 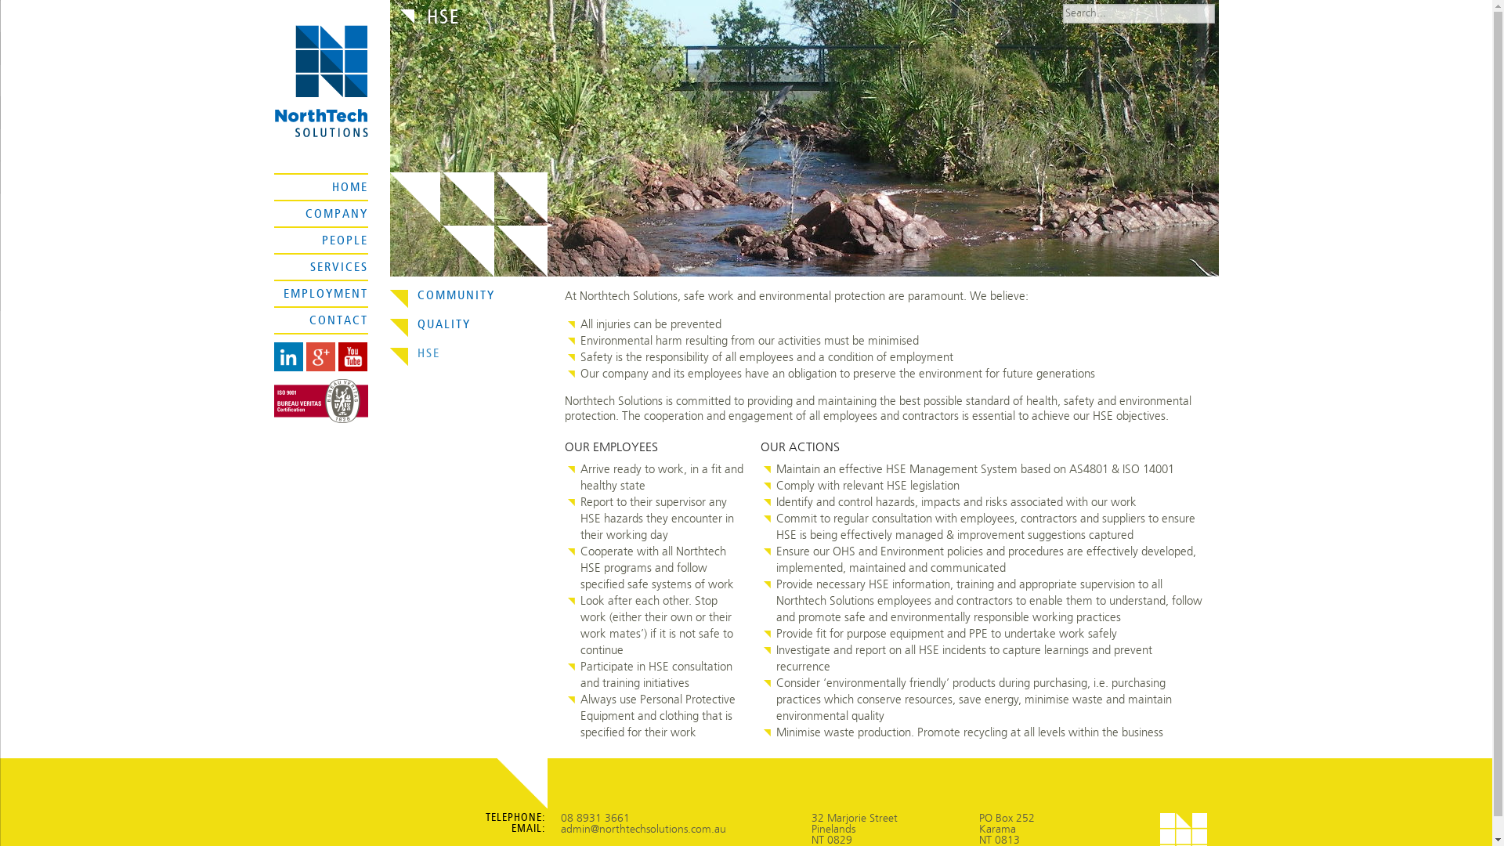 What do you see at coordinates (472, 359) in the screenshot?
I see `HSE` at bounding box center [472, 359].